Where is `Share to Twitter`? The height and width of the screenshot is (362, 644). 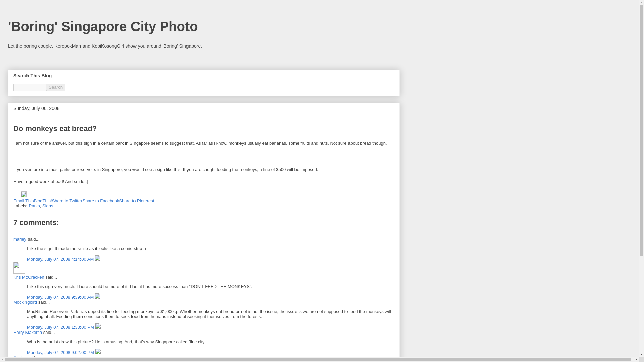 Share to Twitter is located at coordinates (67, 200).